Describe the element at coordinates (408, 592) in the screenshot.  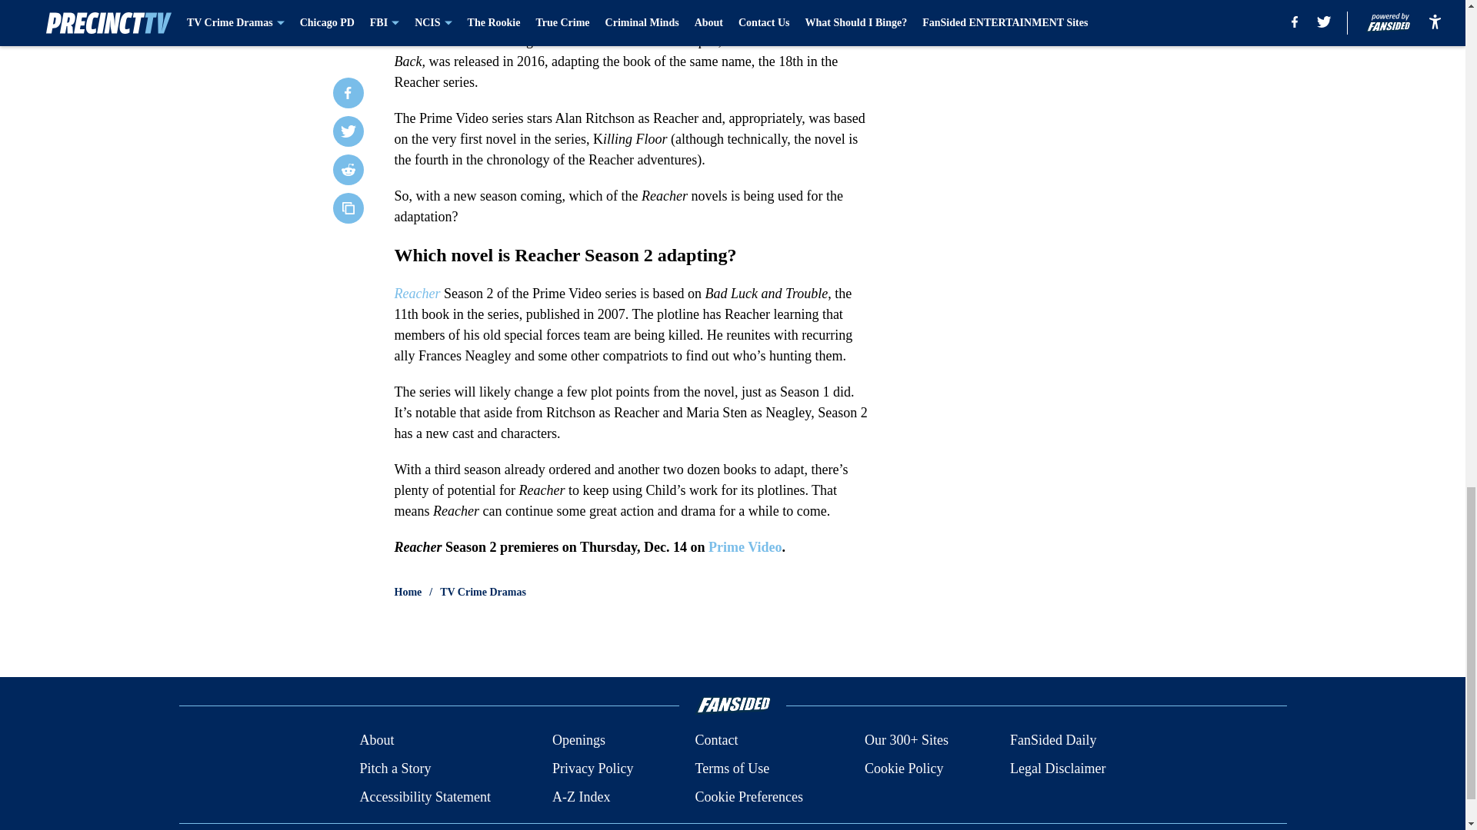
I see `Home` at that location.